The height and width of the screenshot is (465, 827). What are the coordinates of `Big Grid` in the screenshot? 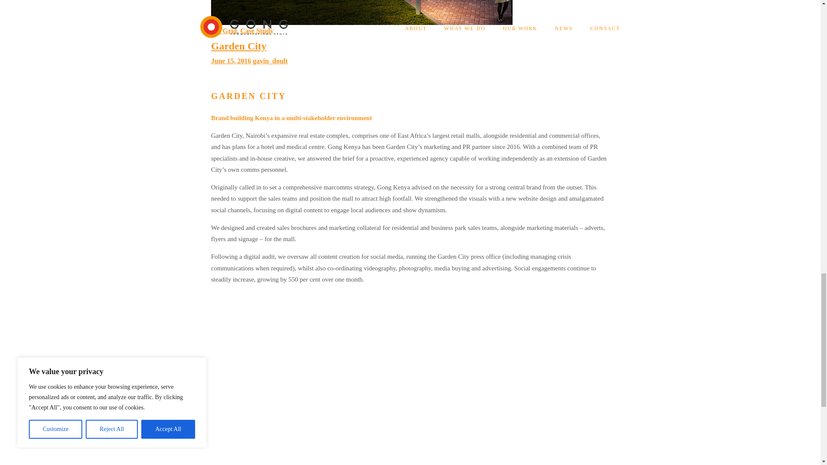 It's located at (224, 30).